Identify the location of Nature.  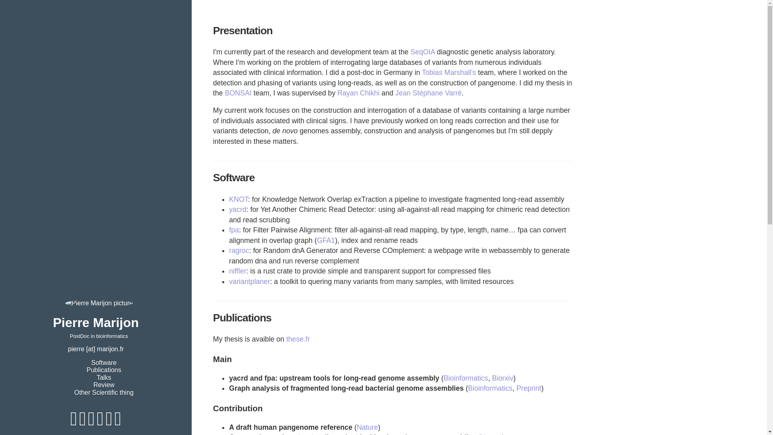
(491, 434).